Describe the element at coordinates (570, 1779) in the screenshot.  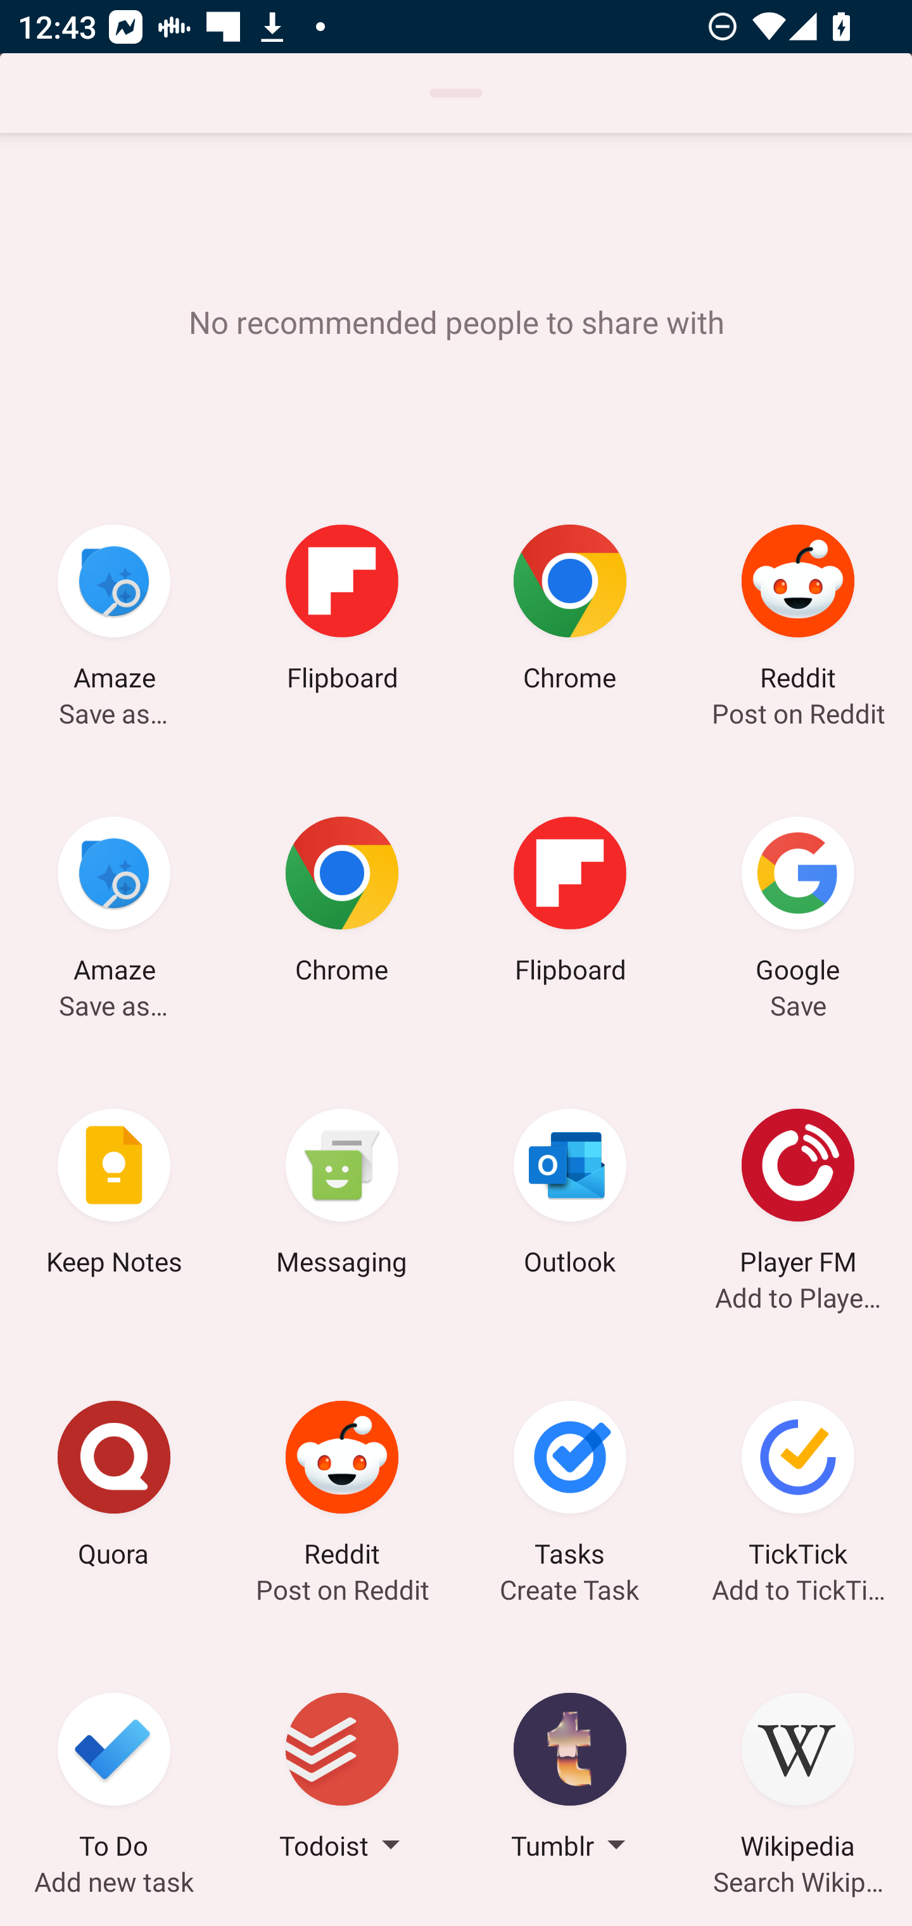
I see `Tumblr` at that location.